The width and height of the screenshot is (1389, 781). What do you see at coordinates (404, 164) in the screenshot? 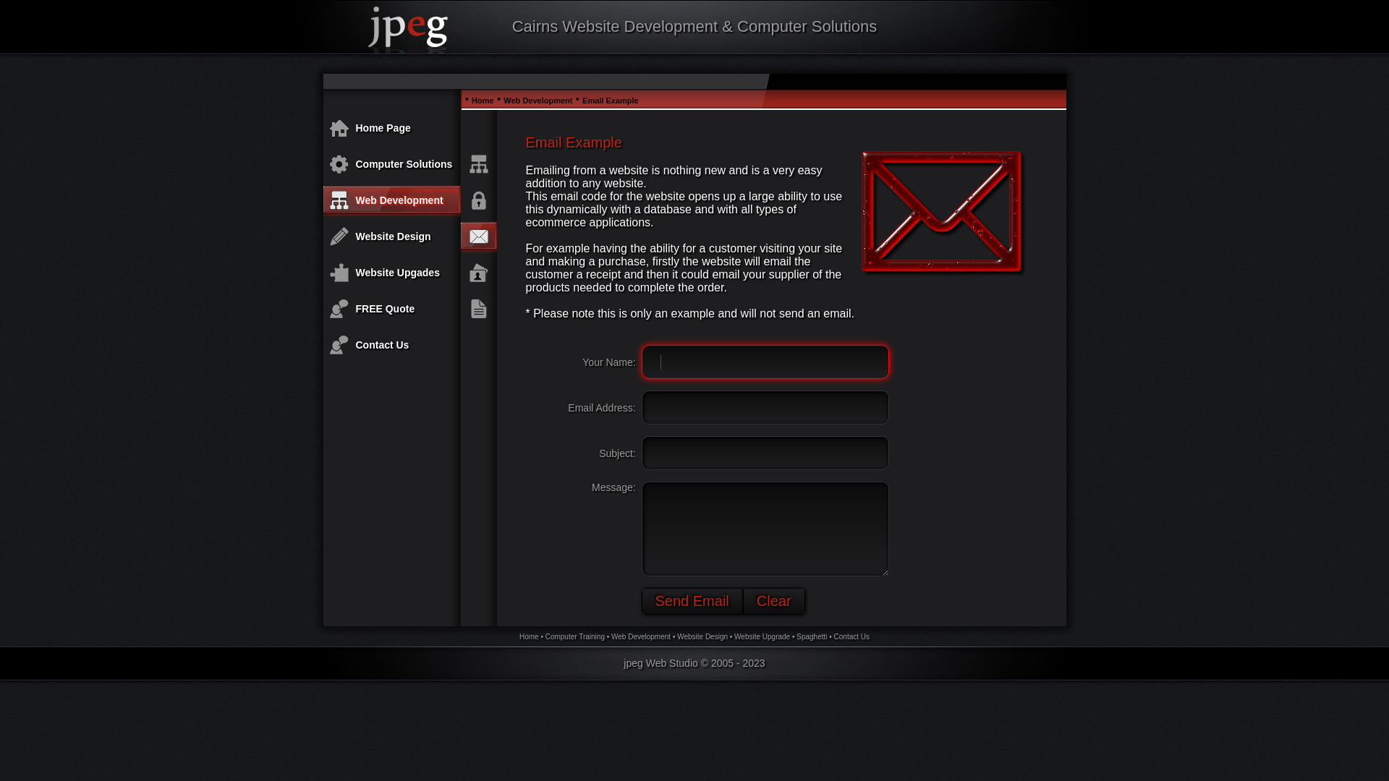
I see `Computer Solutions` at bounding box center [404, 164].